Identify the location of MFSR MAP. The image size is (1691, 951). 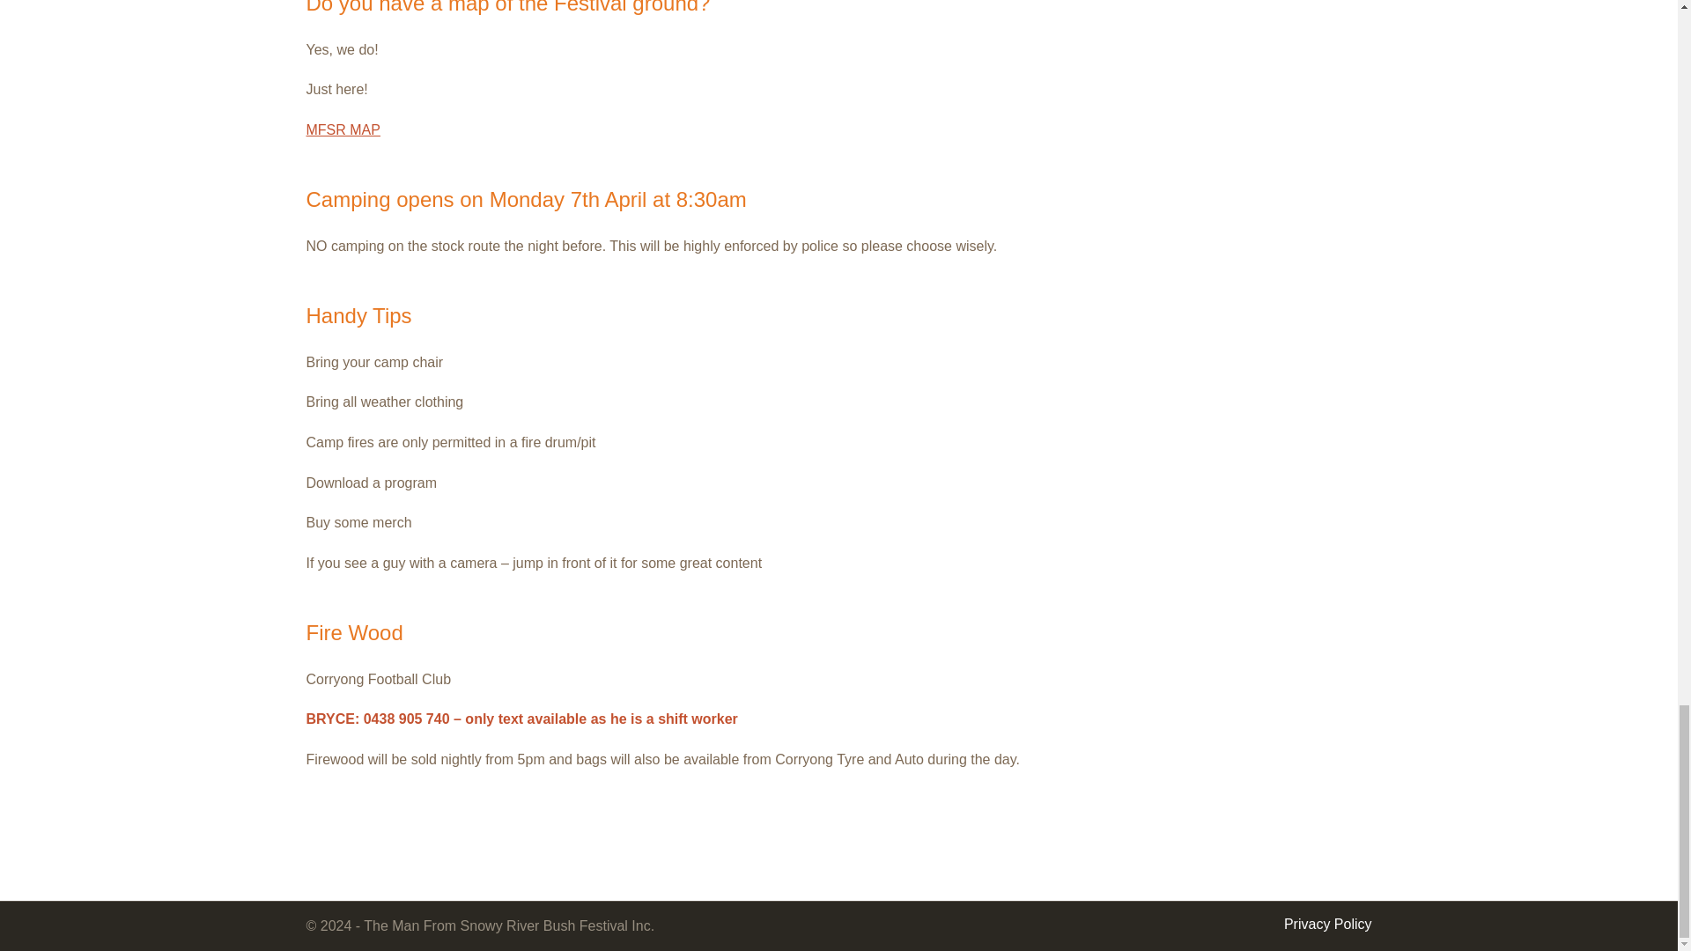
(343, 129).